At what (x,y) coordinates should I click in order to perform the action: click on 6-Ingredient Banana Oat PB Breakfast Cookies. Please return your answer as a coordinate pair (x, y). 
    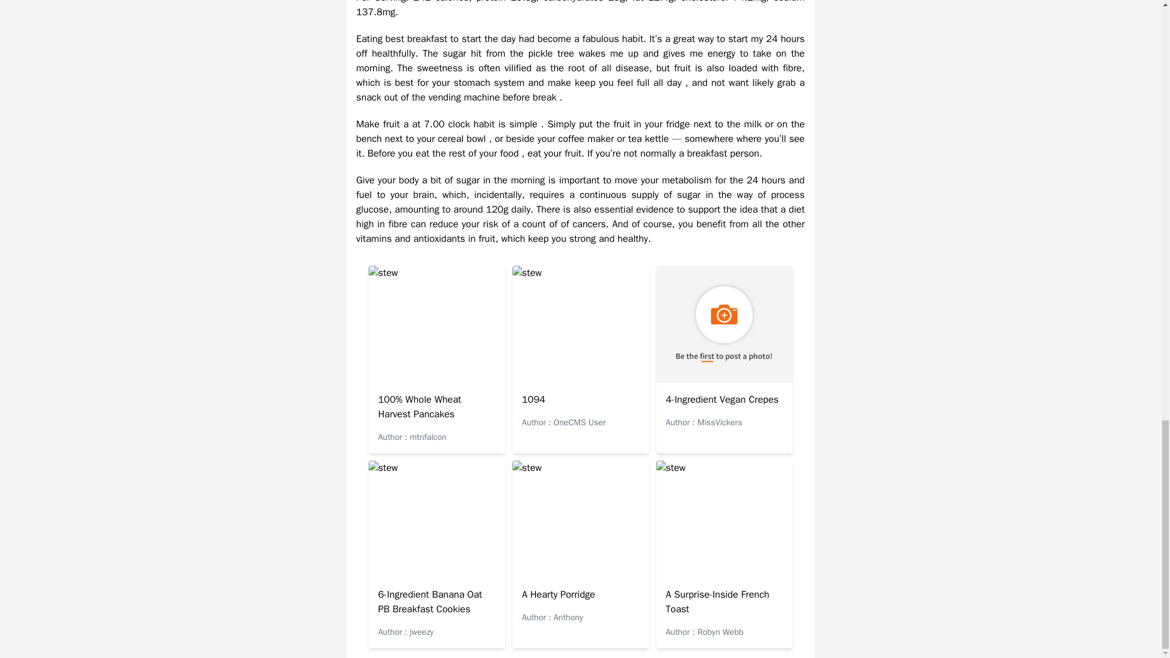
    Looking at the image, I should click on (430, 601).